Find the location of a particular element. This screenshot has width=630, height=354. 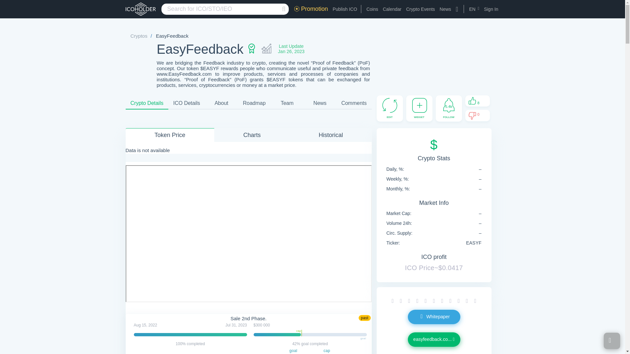

ICO Details is located at coordinates (187, 103).